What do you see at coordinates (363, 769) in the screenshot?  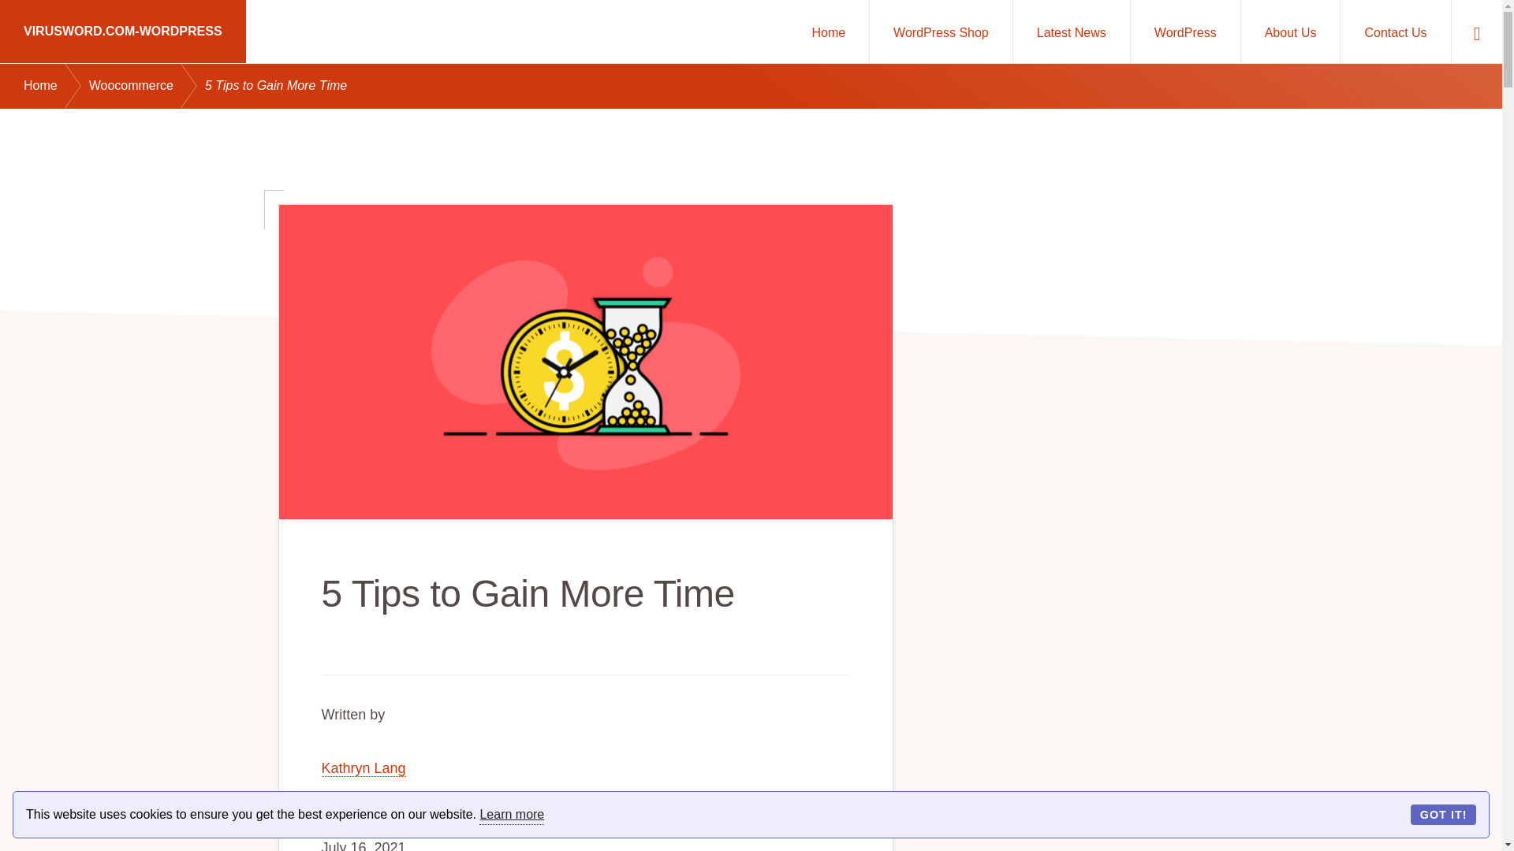 I see `Kathryn Lang` at bounding box center [363, 769].